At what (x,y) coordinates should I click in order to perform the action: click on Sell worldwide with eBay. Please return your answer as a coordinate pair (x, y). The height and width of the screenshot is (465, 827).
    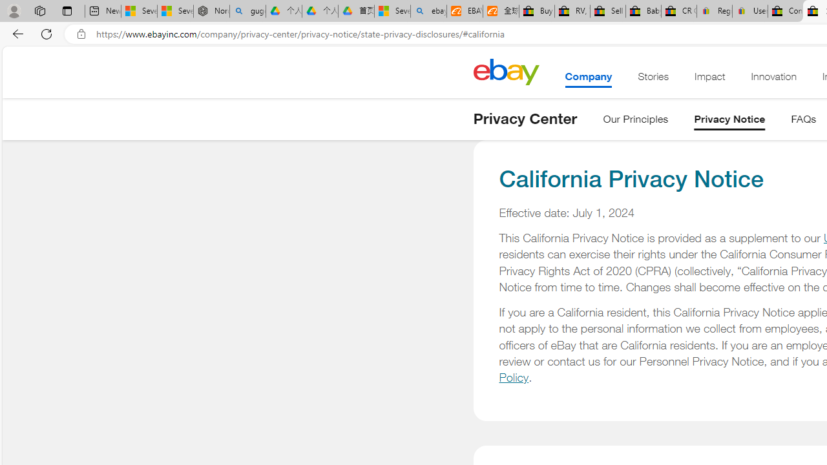
    Looking at the image, I should click on (607, 12).